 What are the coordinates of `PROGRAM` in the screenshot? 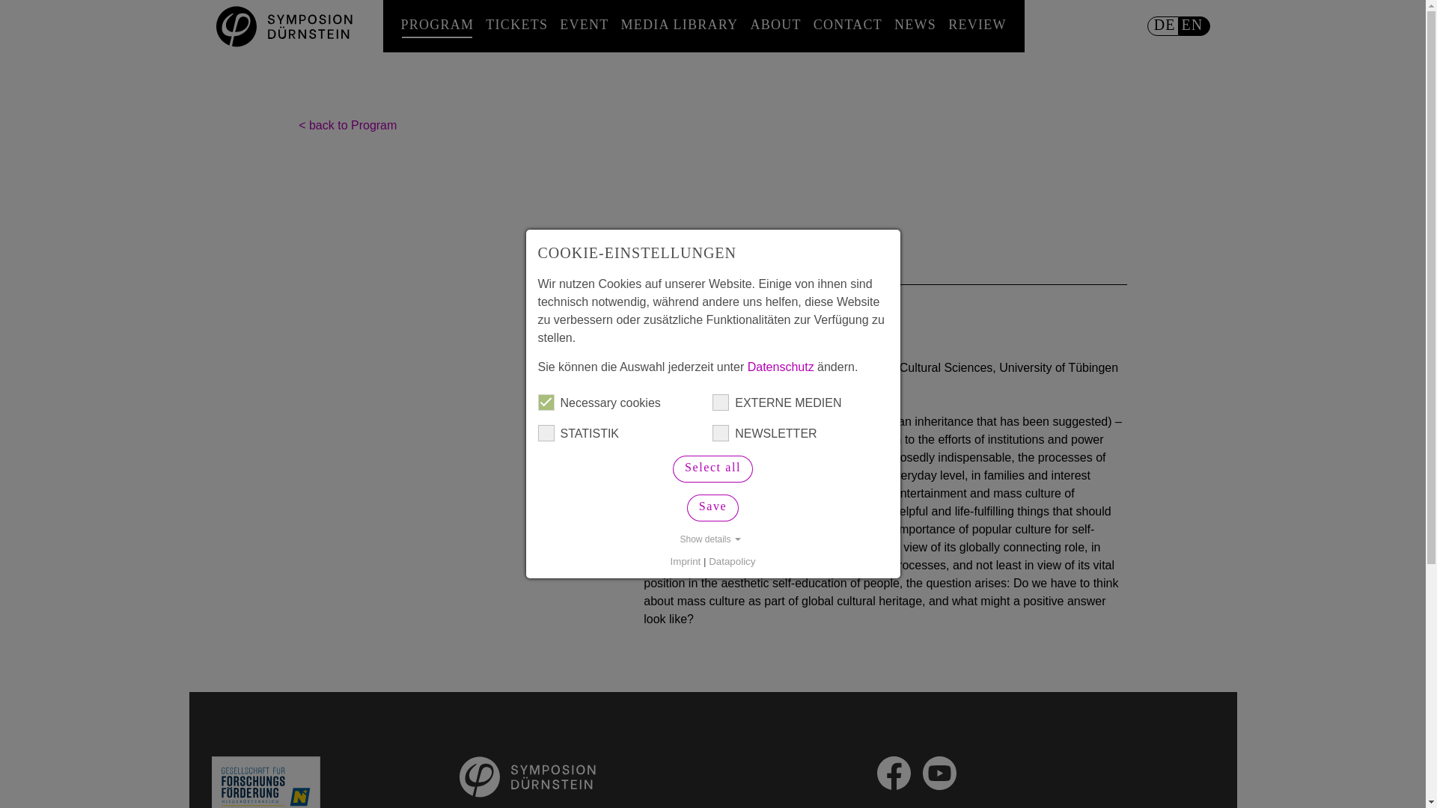 It's located at (437, 25).